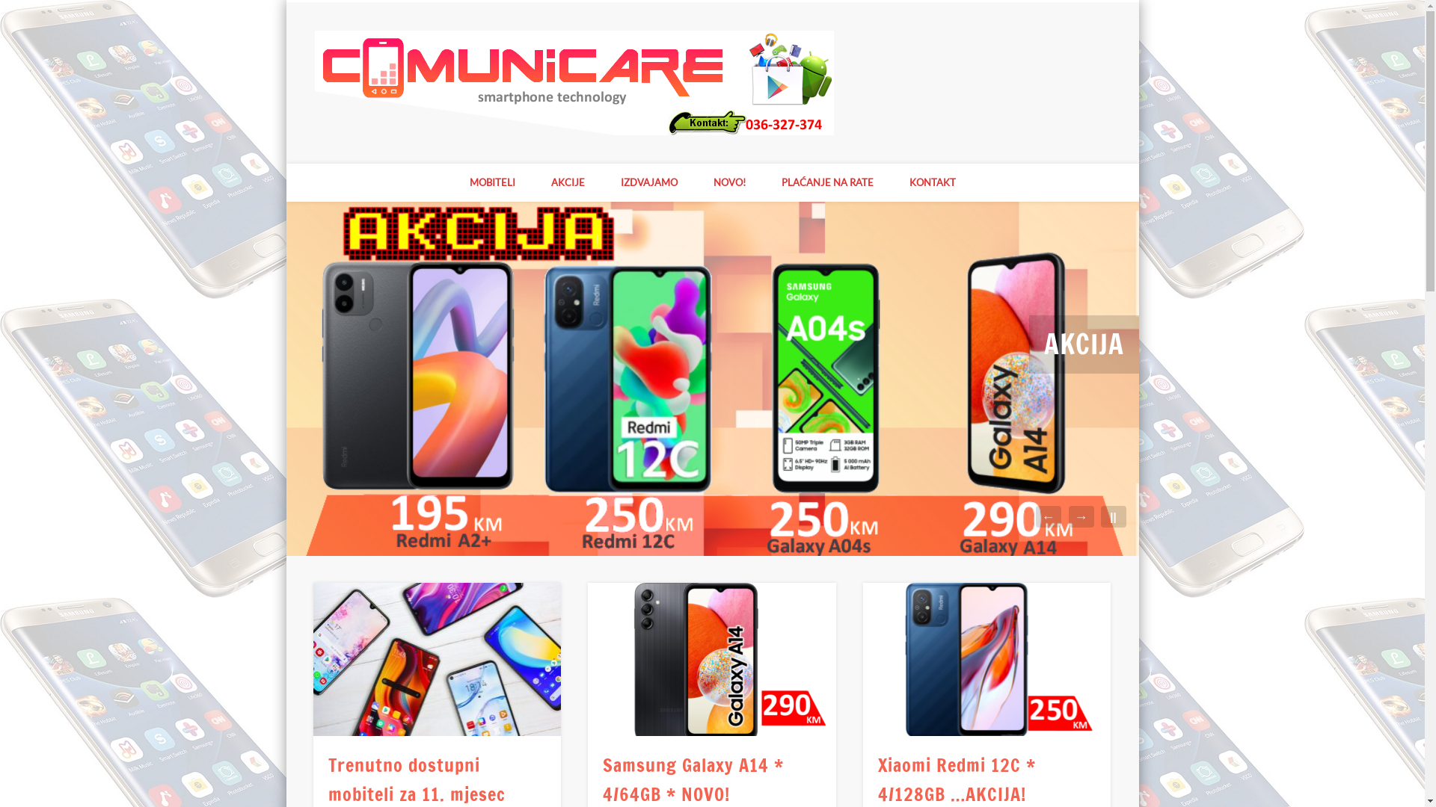 The height and width of the screenshot is (807, 1436). Describe the element at coordinates (1114, 517) in the screenshot. I see `||` at that location.